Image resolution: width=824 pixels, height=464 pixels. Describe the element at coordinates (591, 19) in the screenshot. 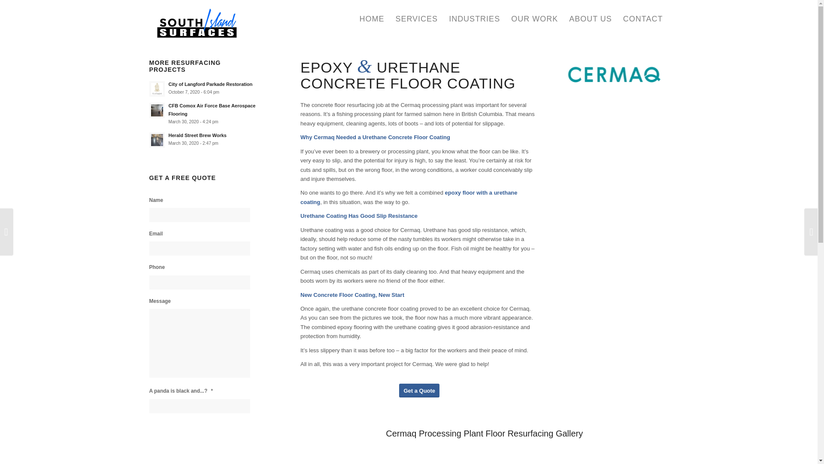

I see `ABOUT US` at that location.